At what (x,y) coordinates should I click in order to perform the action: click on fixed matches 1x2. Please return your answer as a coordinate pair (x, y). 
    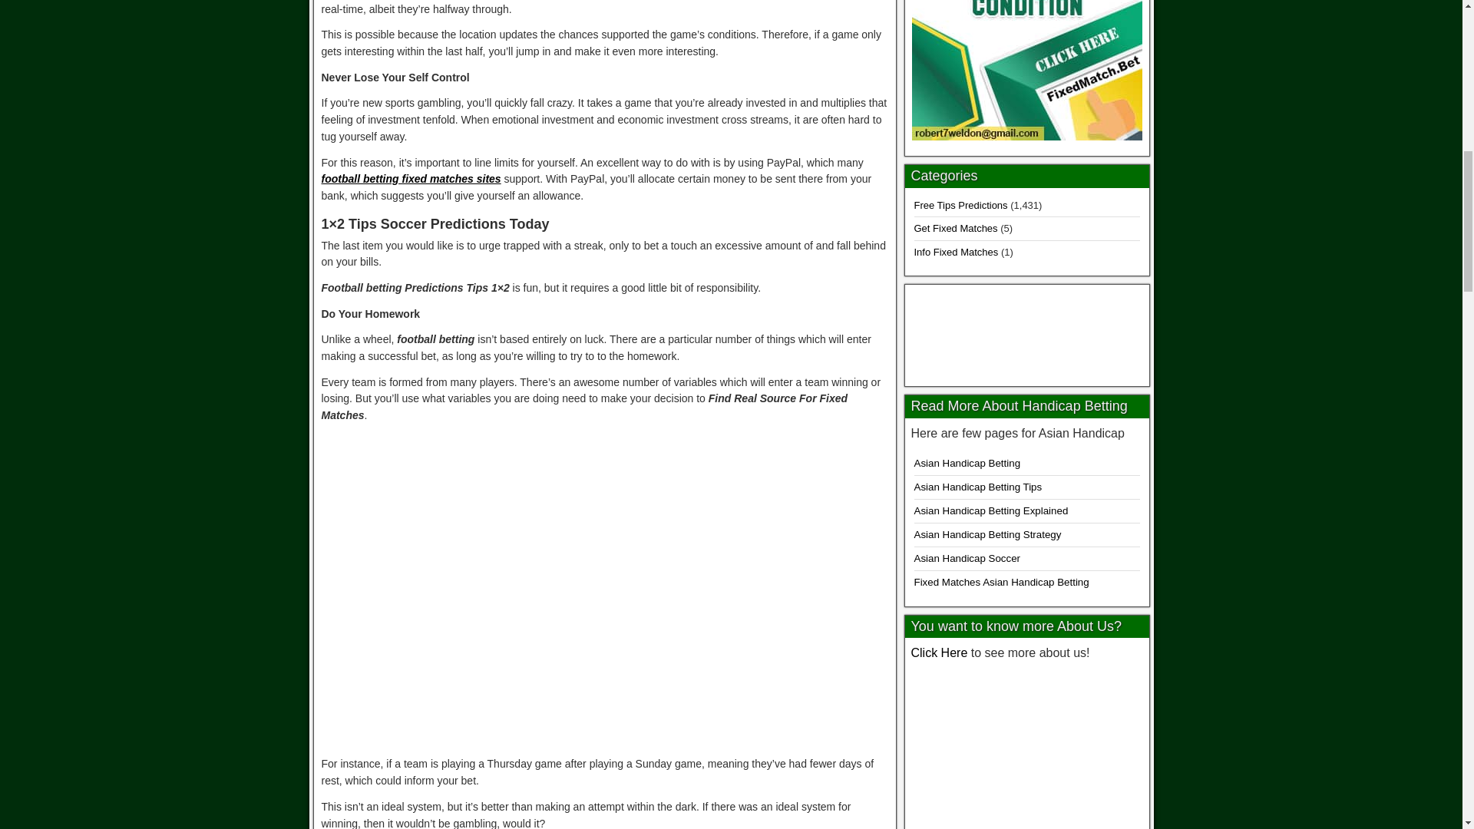
    Looking at the image, I should click on (1027, 332).